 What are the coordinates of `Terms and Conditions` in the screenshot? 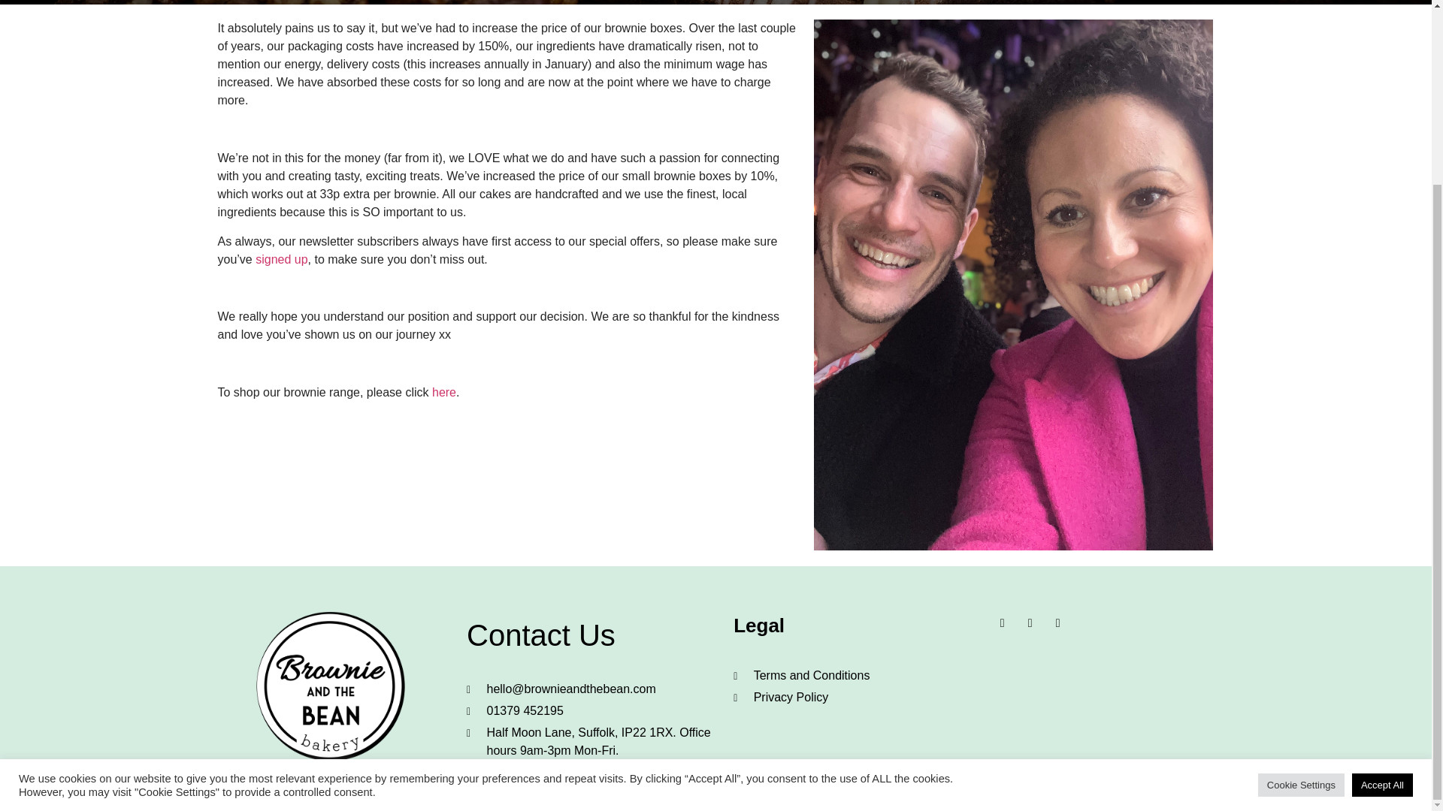 It's located at (854, 675).